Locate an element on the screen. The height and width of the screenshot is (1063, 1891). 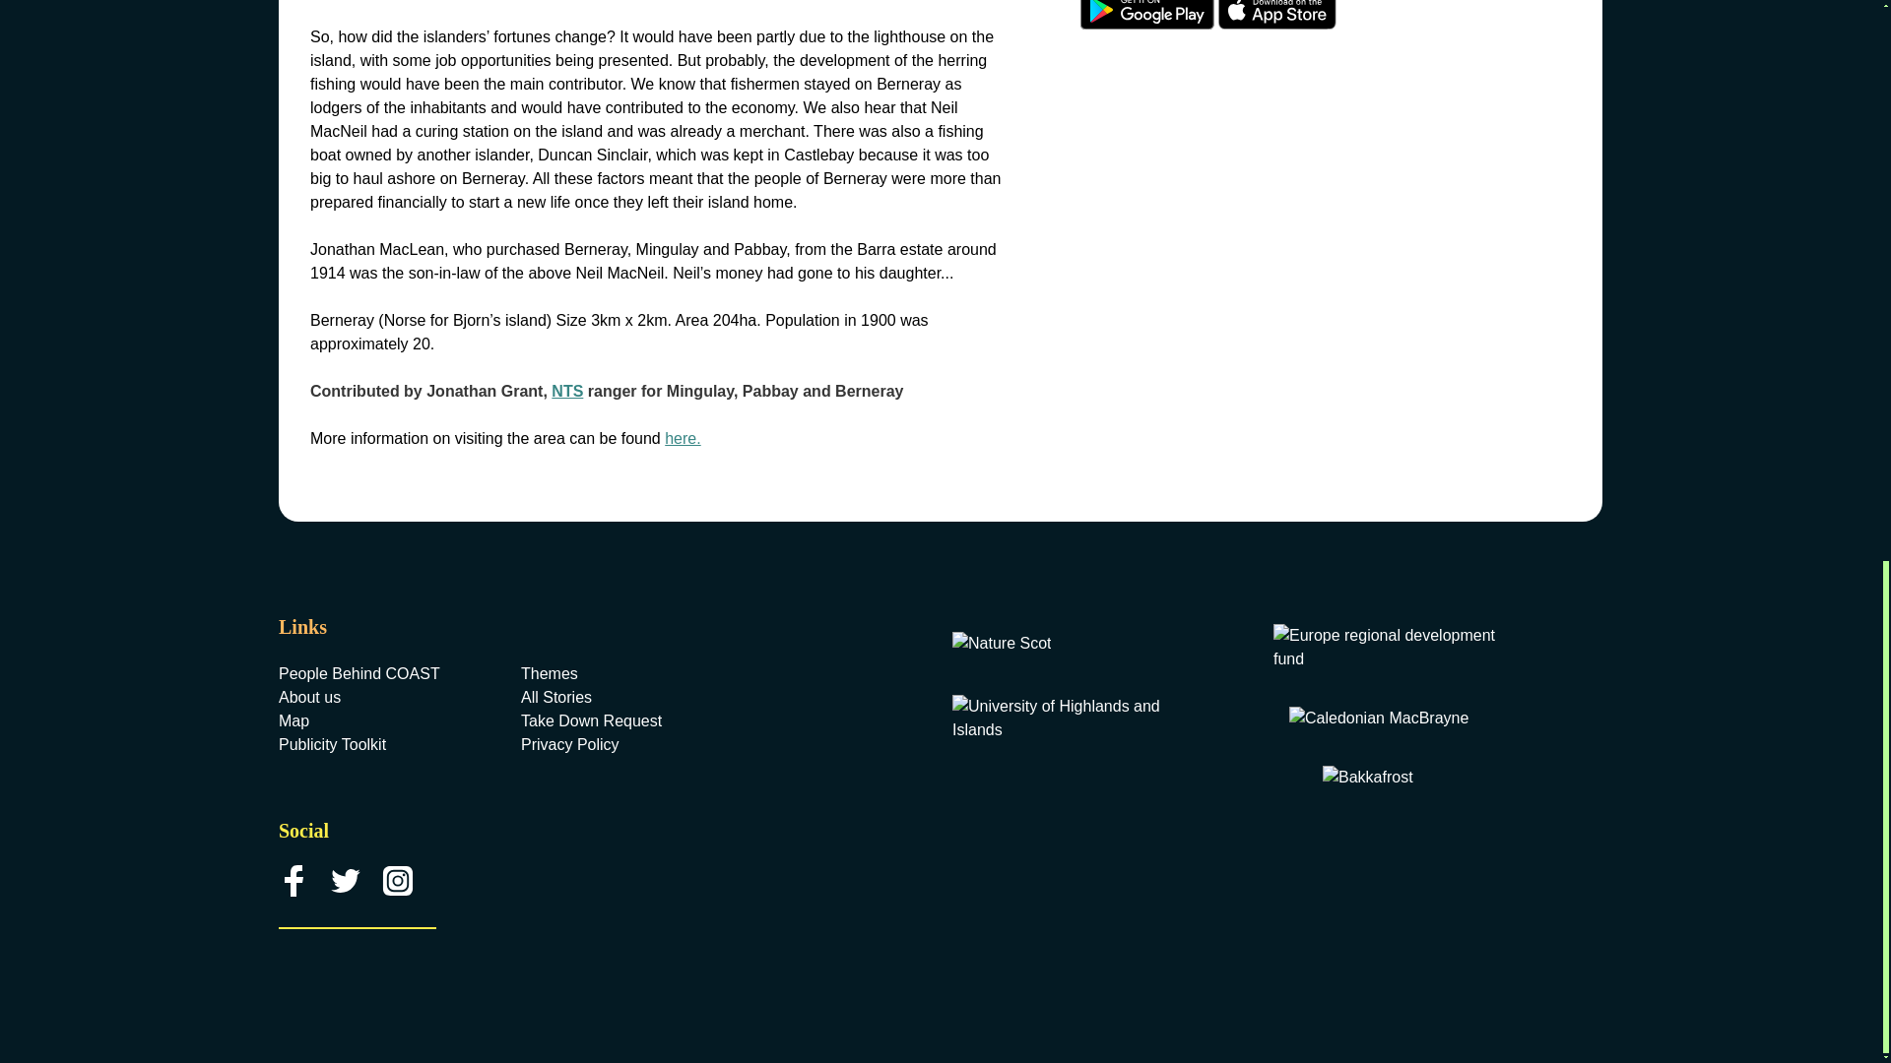
People Behind COAST is located at coordinates (387, 673).